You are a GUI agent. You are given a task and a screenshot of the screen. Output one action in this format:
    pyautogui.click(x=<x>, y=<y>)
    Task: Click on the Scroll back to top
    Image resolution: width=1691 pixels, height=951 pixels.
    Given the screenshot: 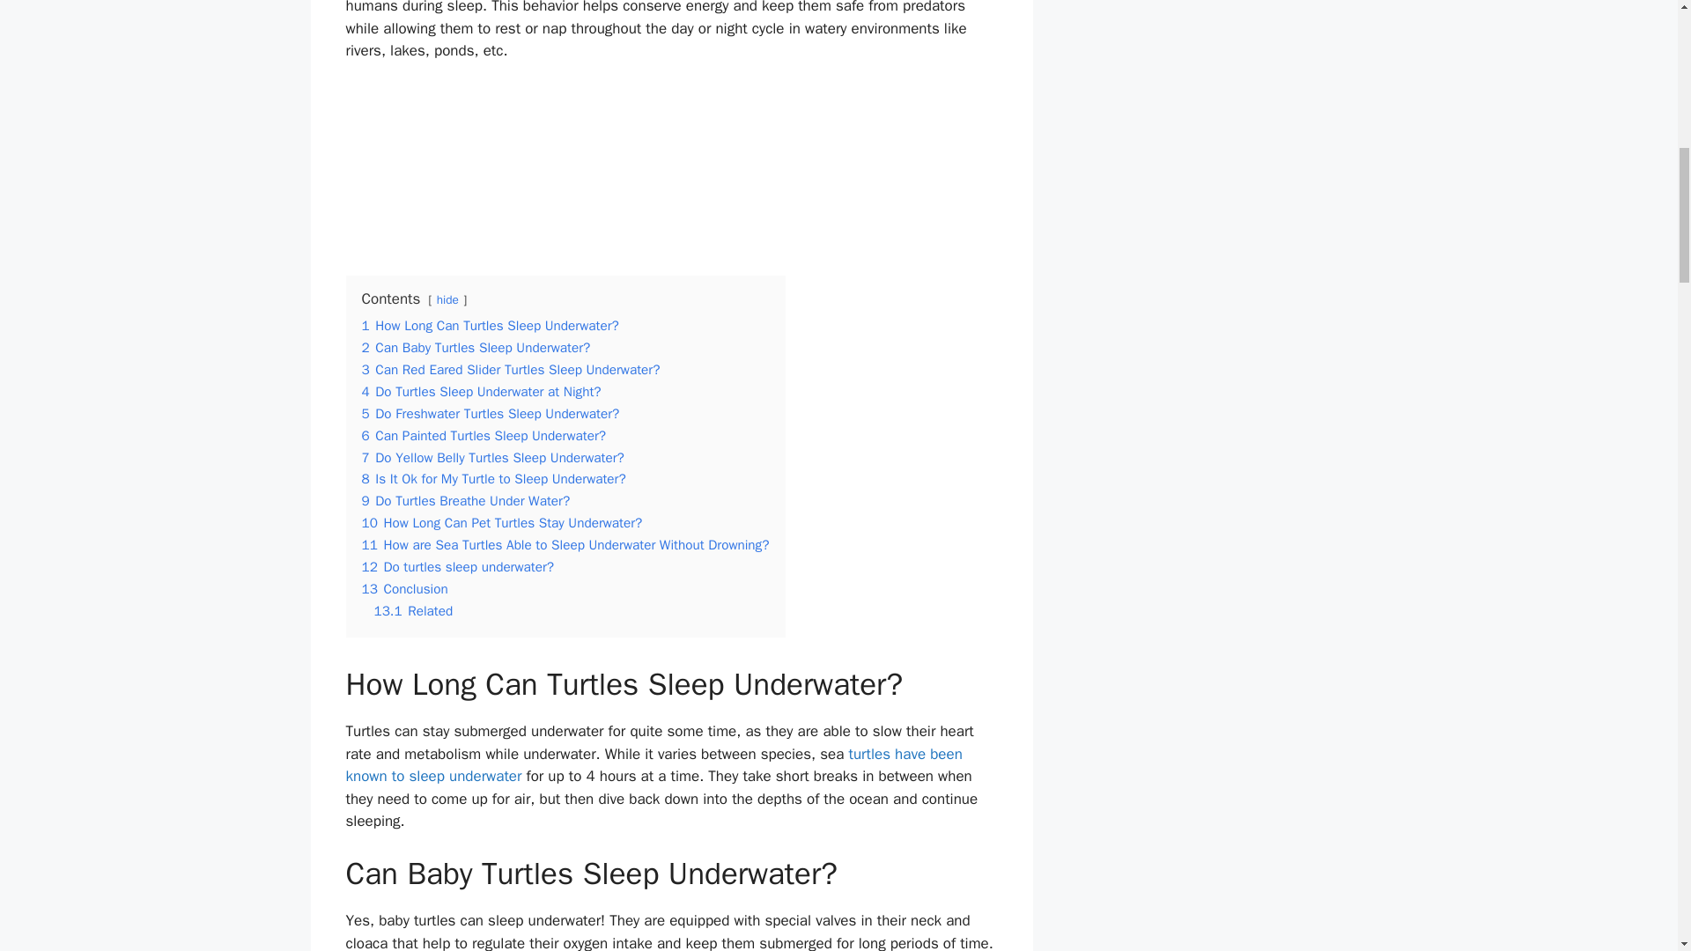 What is the action you would take?
    pyautogui.click(x=1634, y=836)
    